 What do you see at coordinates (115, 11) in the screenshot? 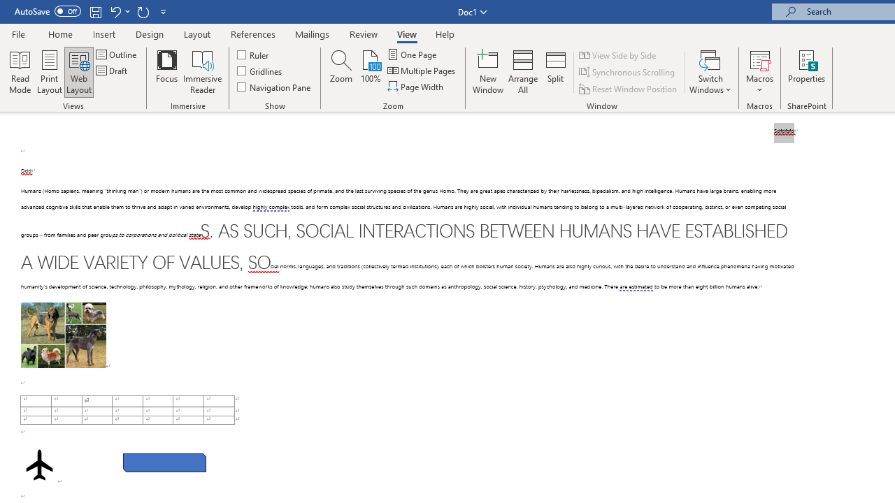
I see `Undo Paragraph Alignment` at bounding box center [115, 11].